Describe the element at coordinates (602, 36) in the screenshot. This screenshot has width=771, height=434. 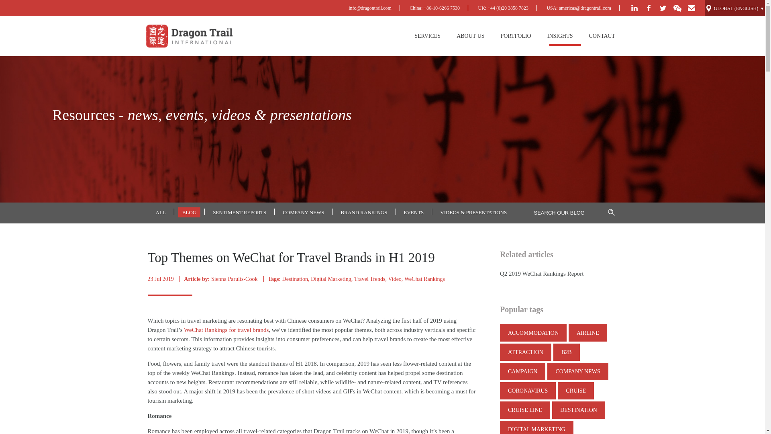
I see `CONTACT` at that location.